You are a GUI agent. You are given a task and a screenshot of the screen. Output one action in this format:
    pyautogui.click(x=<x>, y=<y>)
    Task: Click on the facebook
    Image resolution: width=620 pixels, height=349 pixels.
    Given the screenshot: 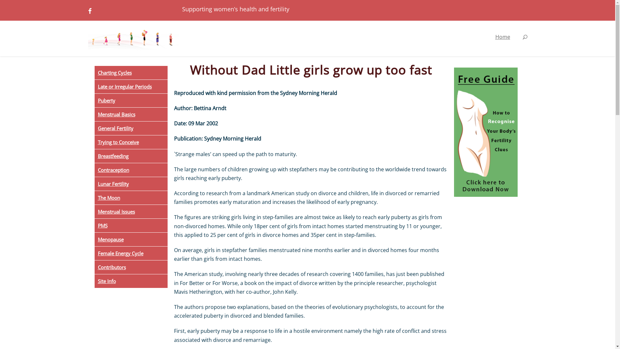 What is the action you would take?
    pyautogui.click(x=90, y=11)
    